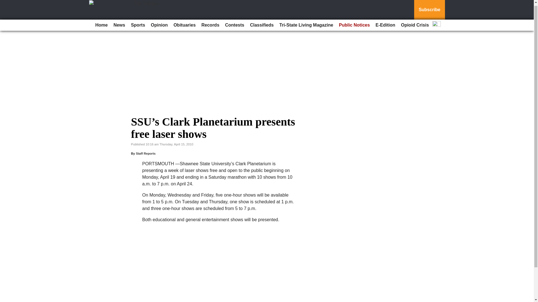 This screenshot has height=302, width=538. I want to click on Obituaries, so click(184, 23).